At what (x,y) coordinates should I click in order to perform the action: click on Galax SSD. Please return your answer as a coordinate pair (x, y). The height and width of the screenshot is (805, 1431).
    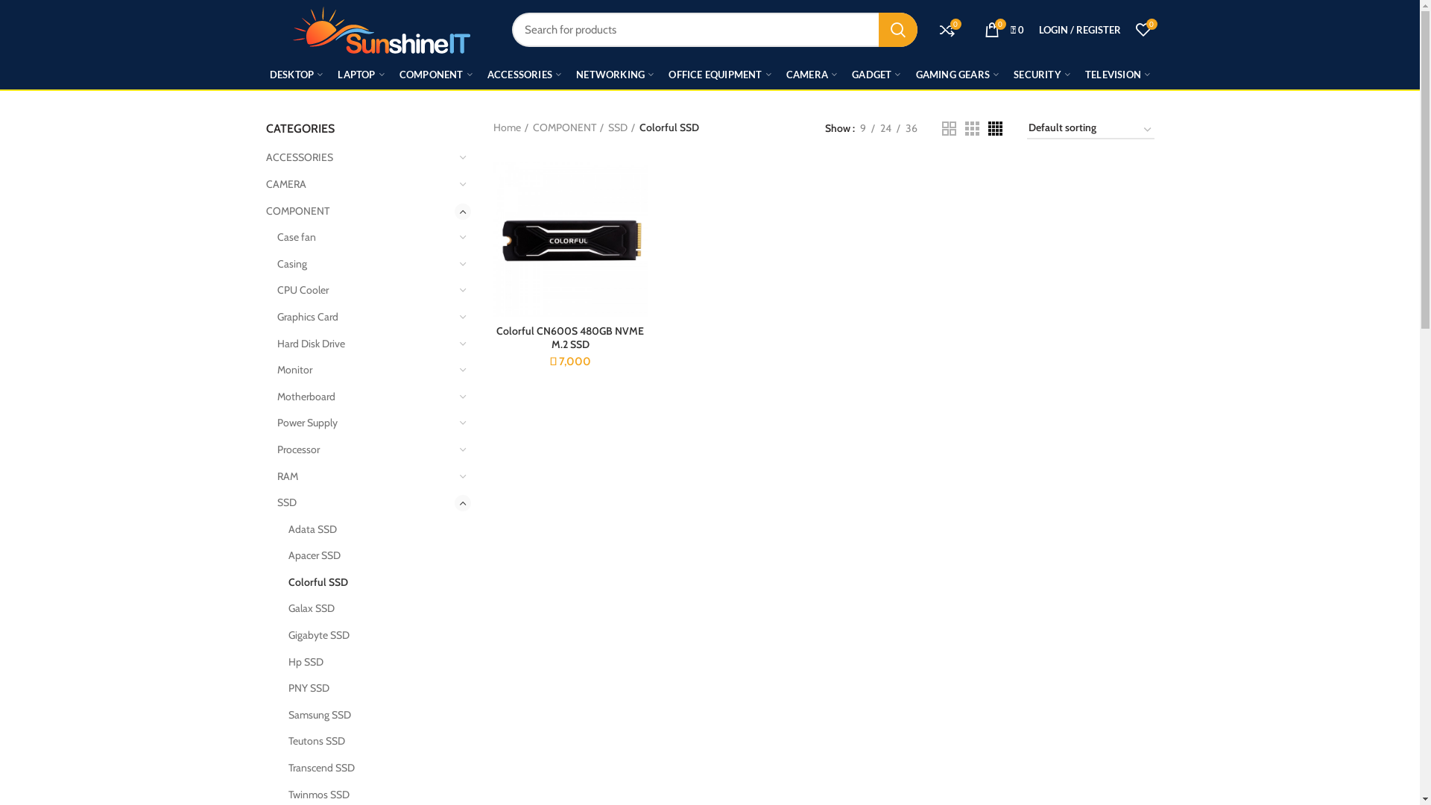
    Looking at the image, I should click on (370, 609).